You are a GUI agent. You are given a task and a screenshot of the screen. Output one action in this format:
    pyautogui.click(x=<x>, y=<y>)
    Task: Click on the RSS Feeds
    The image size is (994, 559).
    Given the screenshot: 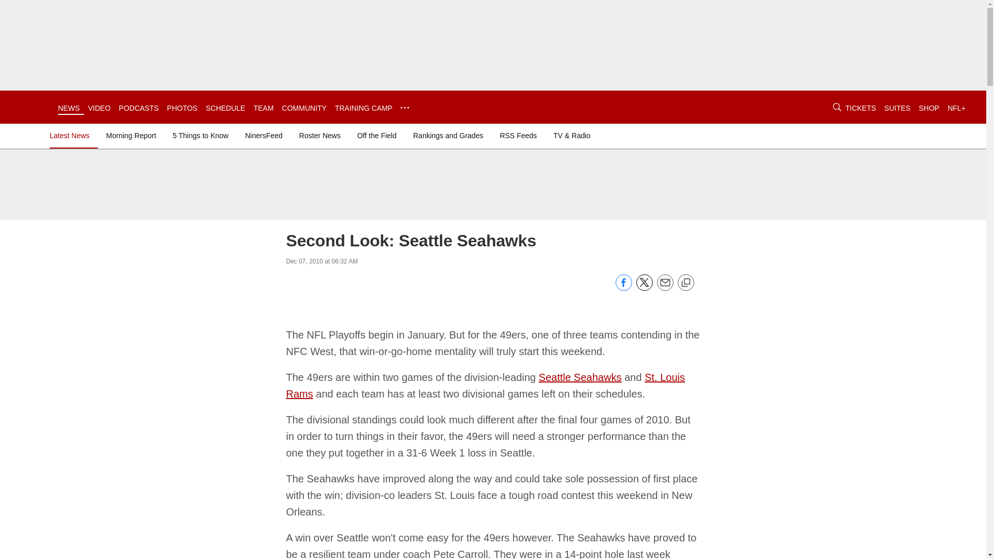 What is the action you would take?
    pyautogui.click(x=518, y=136)
    